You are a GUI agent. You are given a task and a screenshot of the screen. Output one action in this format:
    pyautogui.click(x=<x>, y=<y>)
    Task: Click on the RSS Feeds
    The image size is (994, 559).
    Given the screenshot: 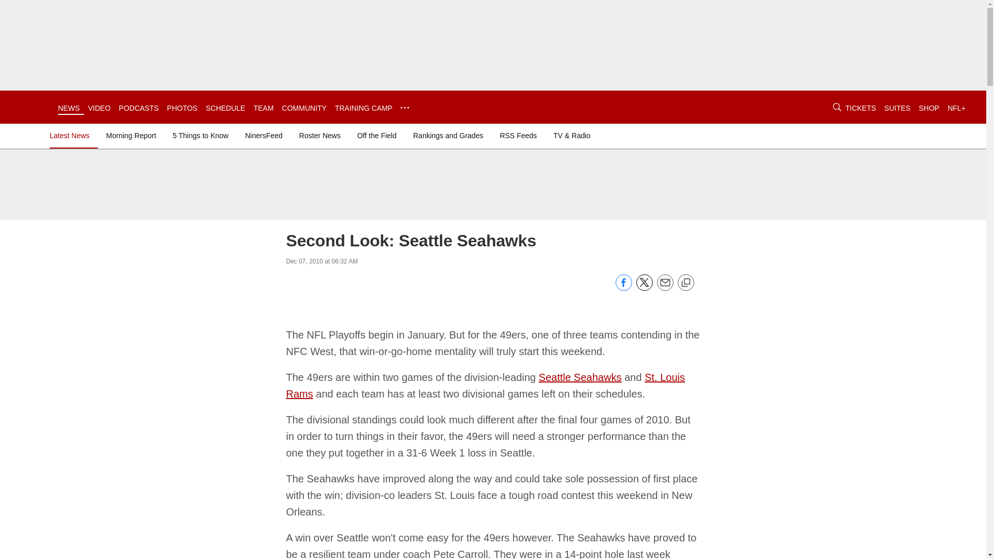 What is the action you would take?
    pyautogui.click(x=518, y=136)
    